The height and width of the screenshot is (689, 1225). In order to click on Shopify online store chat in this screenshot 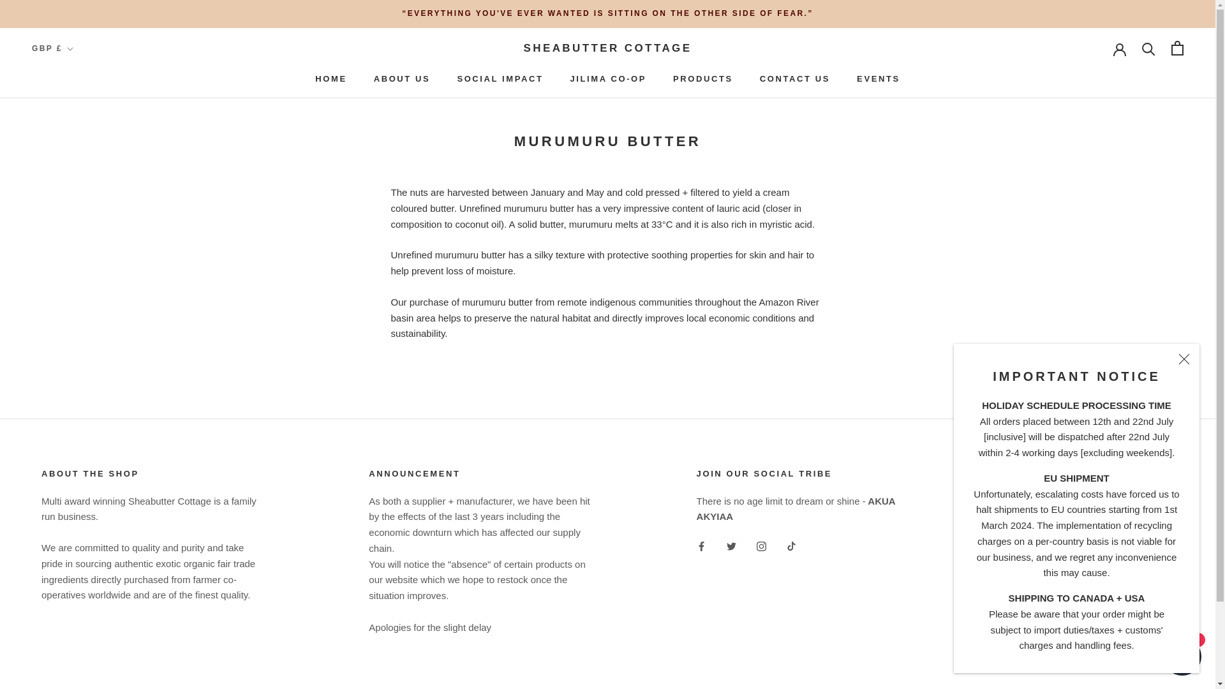, I will do `click(330, 78)`.